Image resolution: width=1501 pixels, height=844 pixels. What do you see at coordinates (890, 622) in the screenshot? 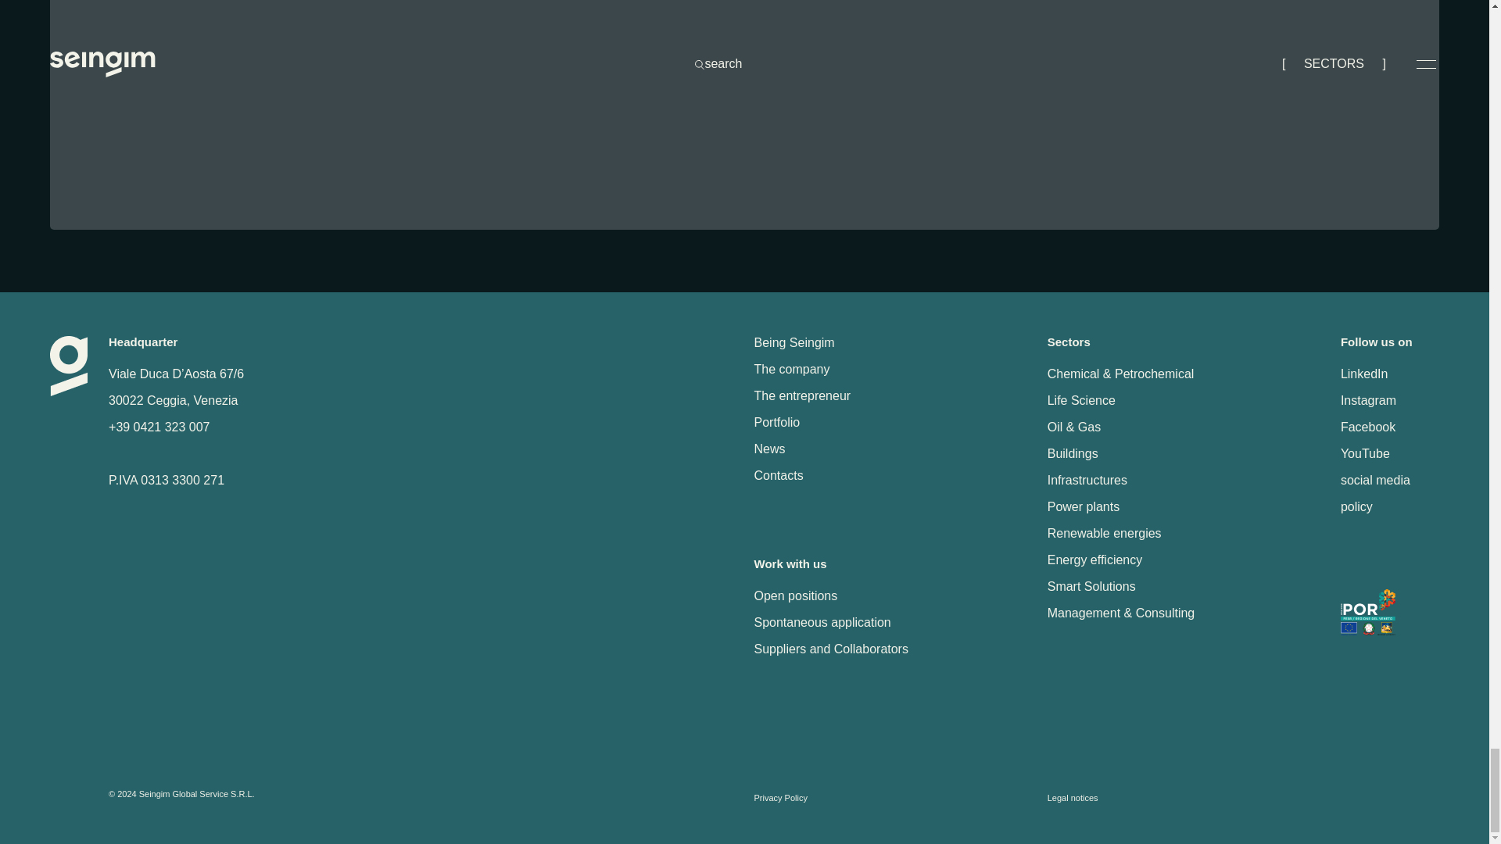
I see `Spontaneous application` at bounding box center [890, 622].